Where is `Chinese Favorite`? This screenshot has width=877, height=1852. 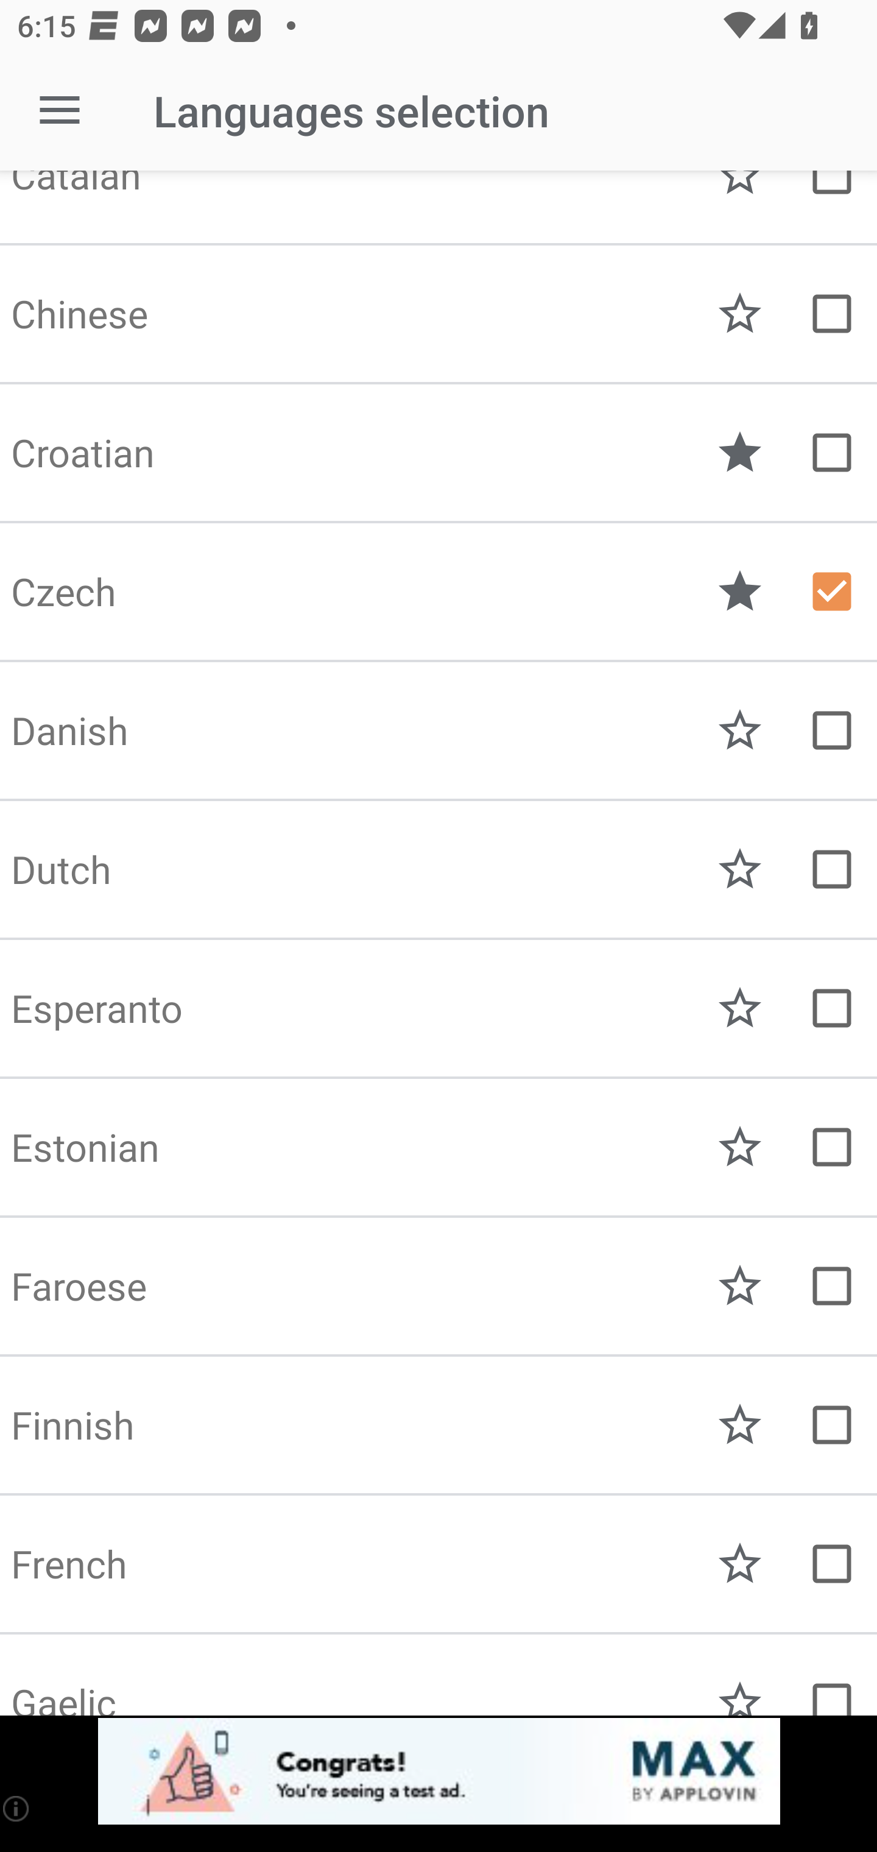
Chinese Favorite is located at coordinates (438, 314).